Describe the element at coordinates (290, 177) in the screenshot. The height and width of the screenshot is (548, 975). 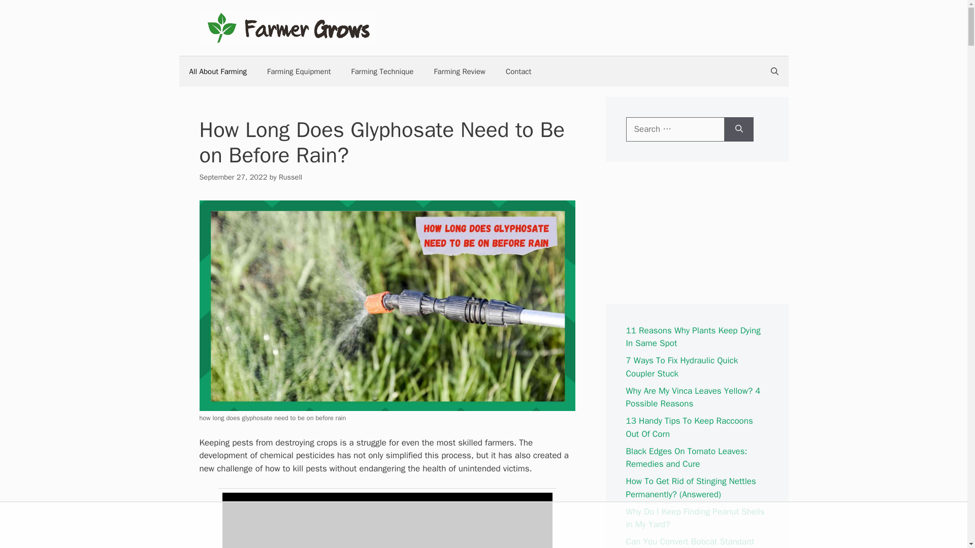
I see `Russell` at that location.